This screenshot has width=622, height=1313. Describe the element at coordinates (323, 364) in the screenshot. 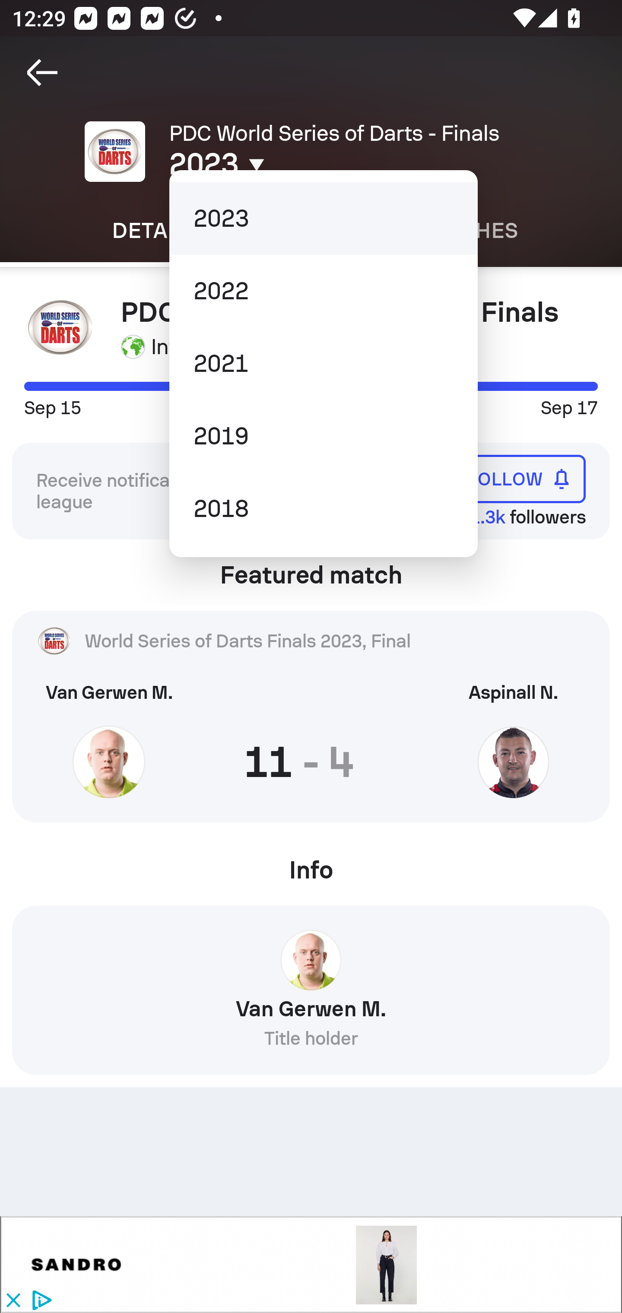

I see `2021` at that location.